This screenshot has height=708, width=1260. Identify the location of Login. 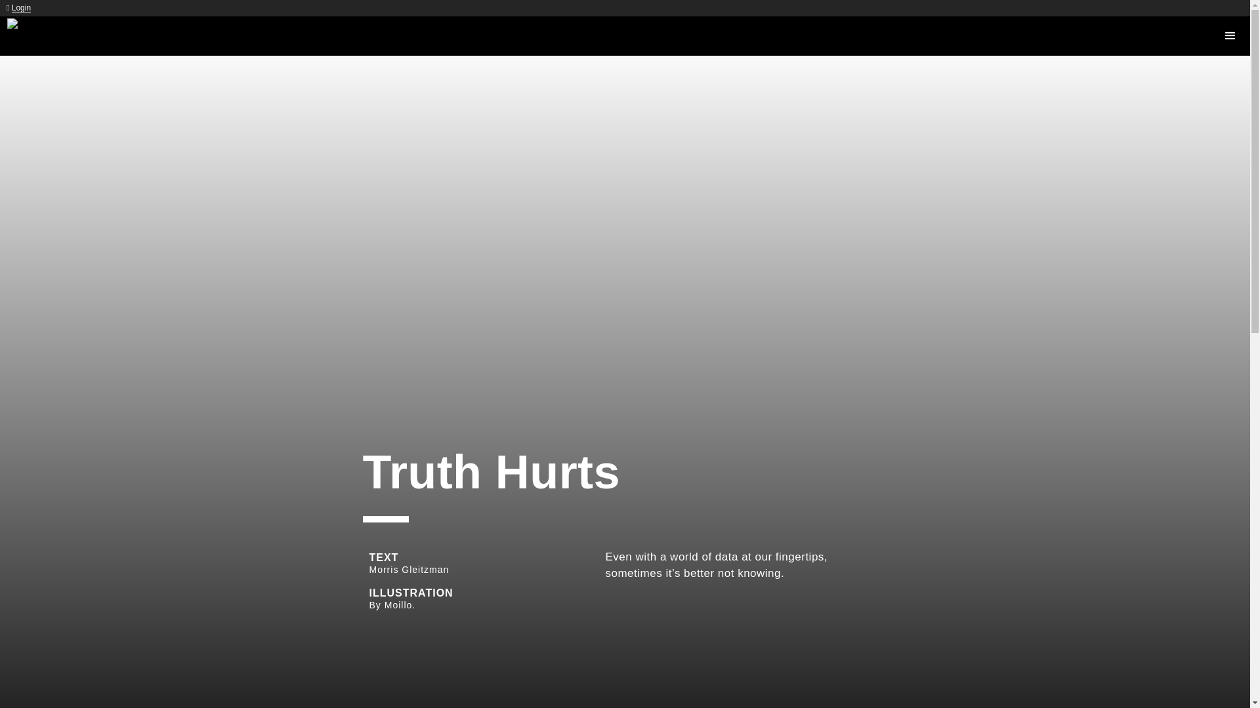
(21, 8).